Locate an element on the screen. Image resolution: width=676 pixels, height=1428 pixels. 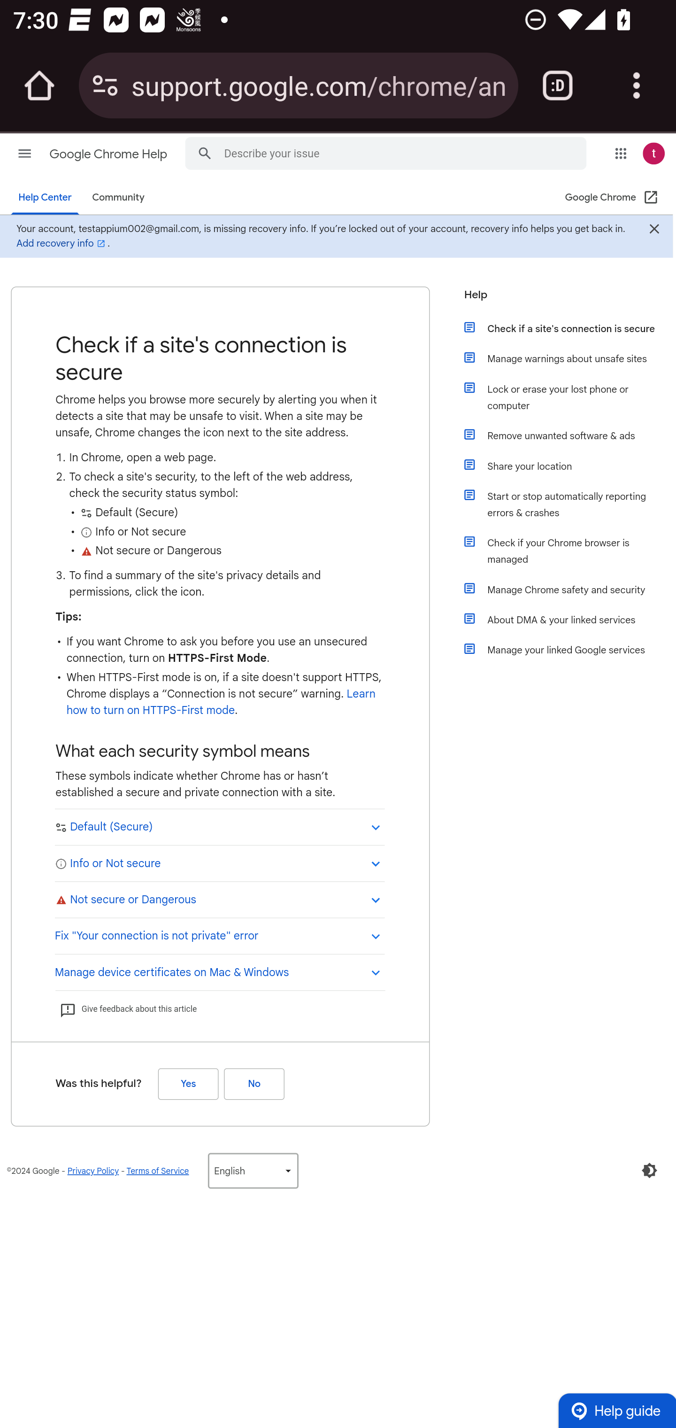
Google Chrome Help is located at coordinates (109, 154).